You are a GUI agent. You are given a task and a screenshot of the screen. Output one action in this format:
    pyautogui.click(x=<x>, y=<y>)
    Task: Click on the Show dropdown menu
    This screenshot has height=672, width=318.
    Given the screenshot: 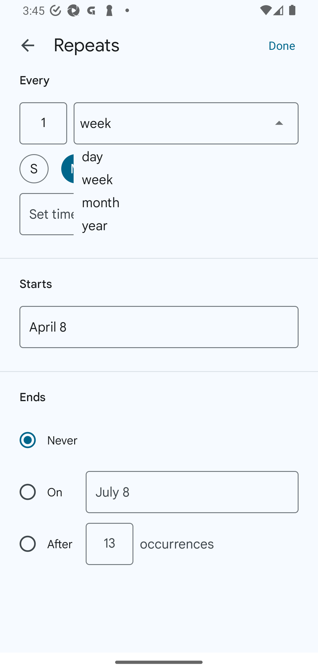 What is the action you would take?
    pyautogui.click(x=279, y=123)
    